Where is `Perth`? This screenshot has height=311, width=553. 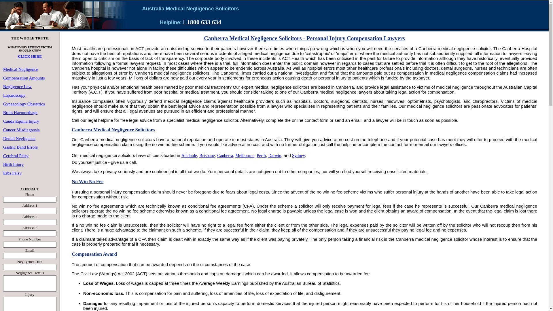
Perth is located at coordinates (261, 155).